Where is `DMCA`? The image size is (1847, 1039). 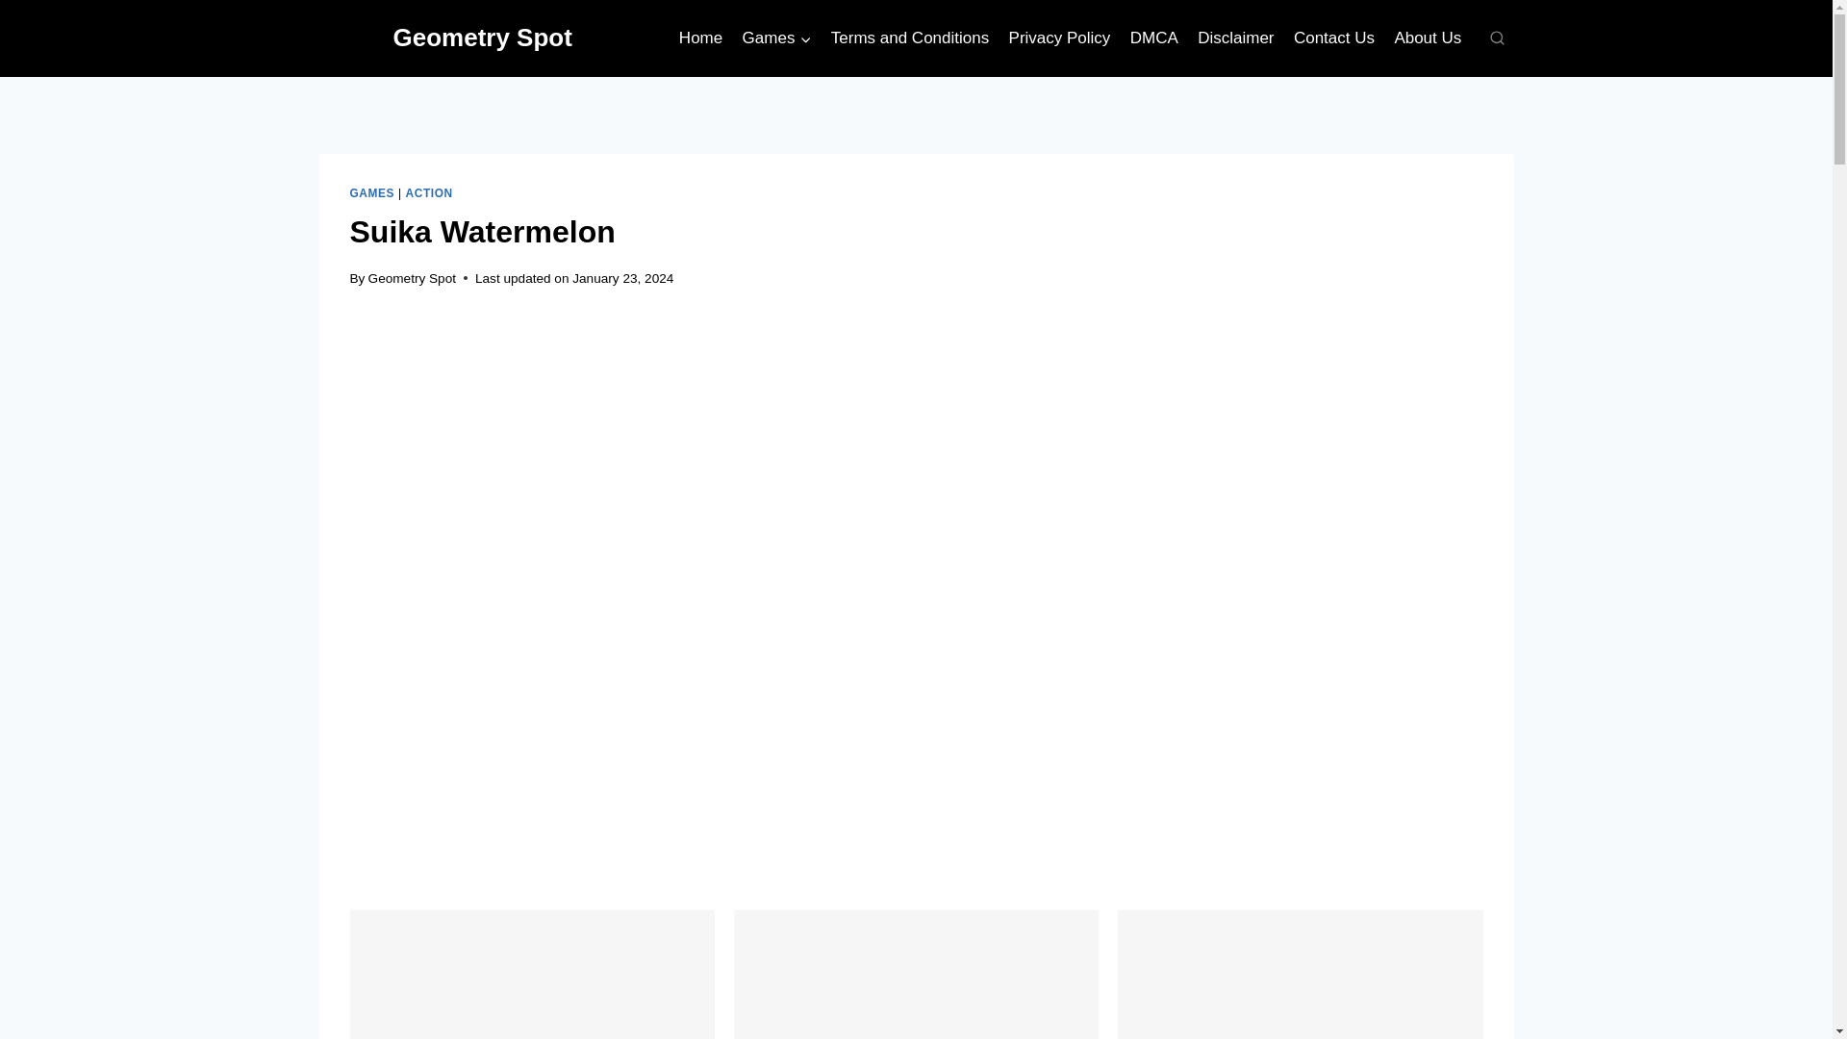
DMCA is located at coordinates (1154, 38).